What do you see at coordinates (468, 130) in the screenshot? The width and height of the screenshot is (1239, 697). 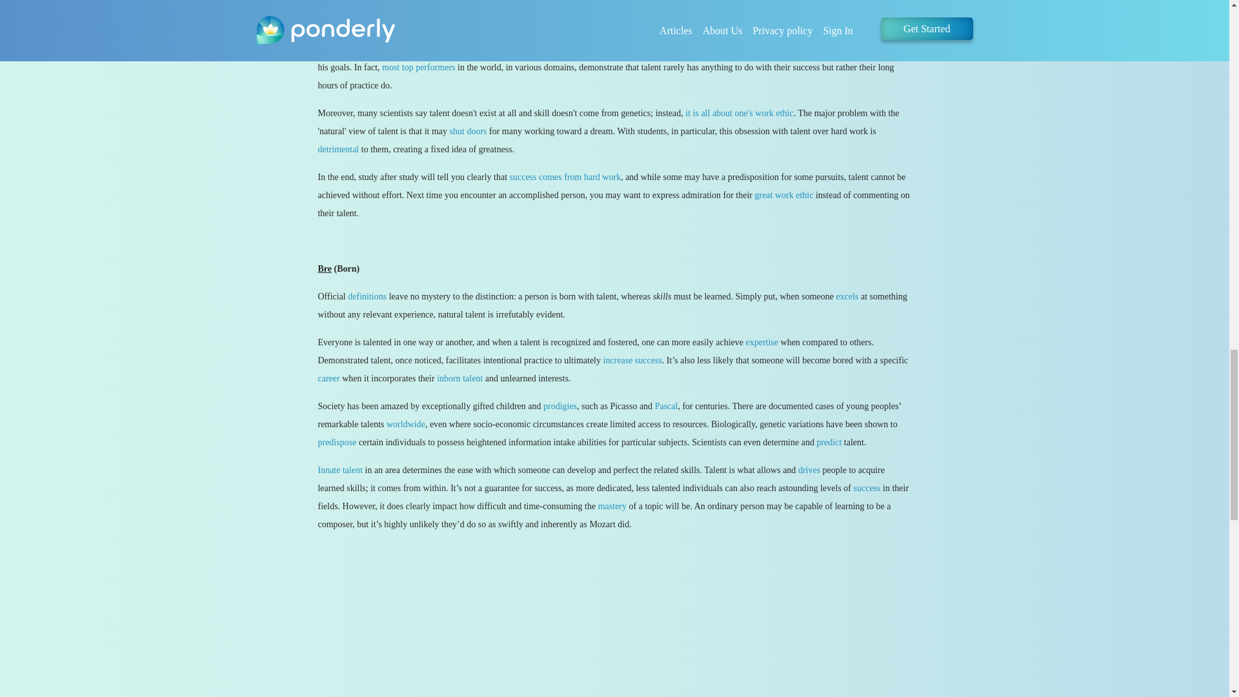 I see `shut doors` at bounding box center [468, 130].